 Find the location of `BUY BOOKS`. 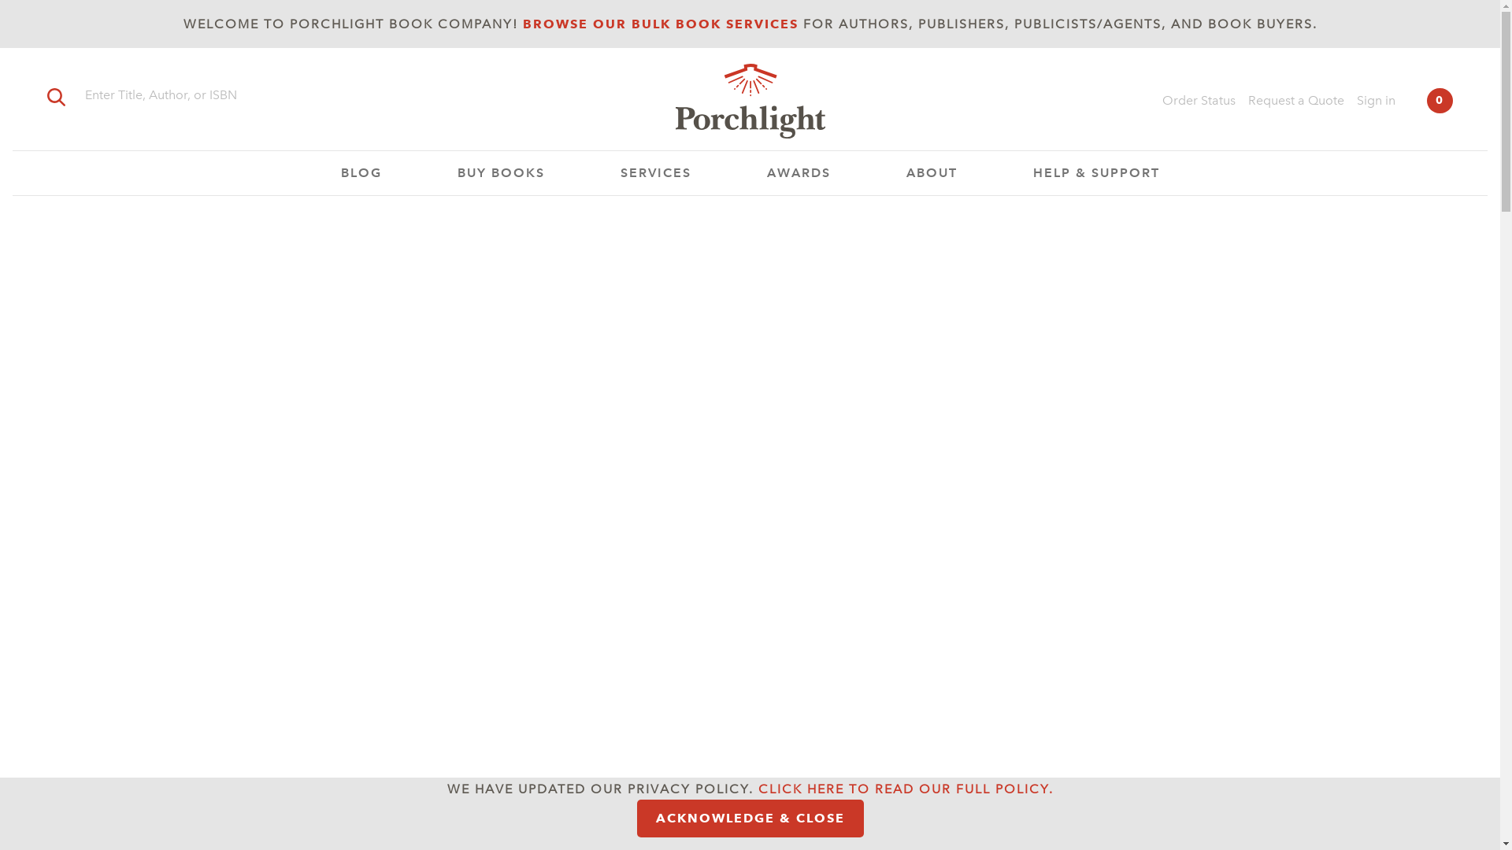

BUY BOOKS is located at coordinates (501, 173).